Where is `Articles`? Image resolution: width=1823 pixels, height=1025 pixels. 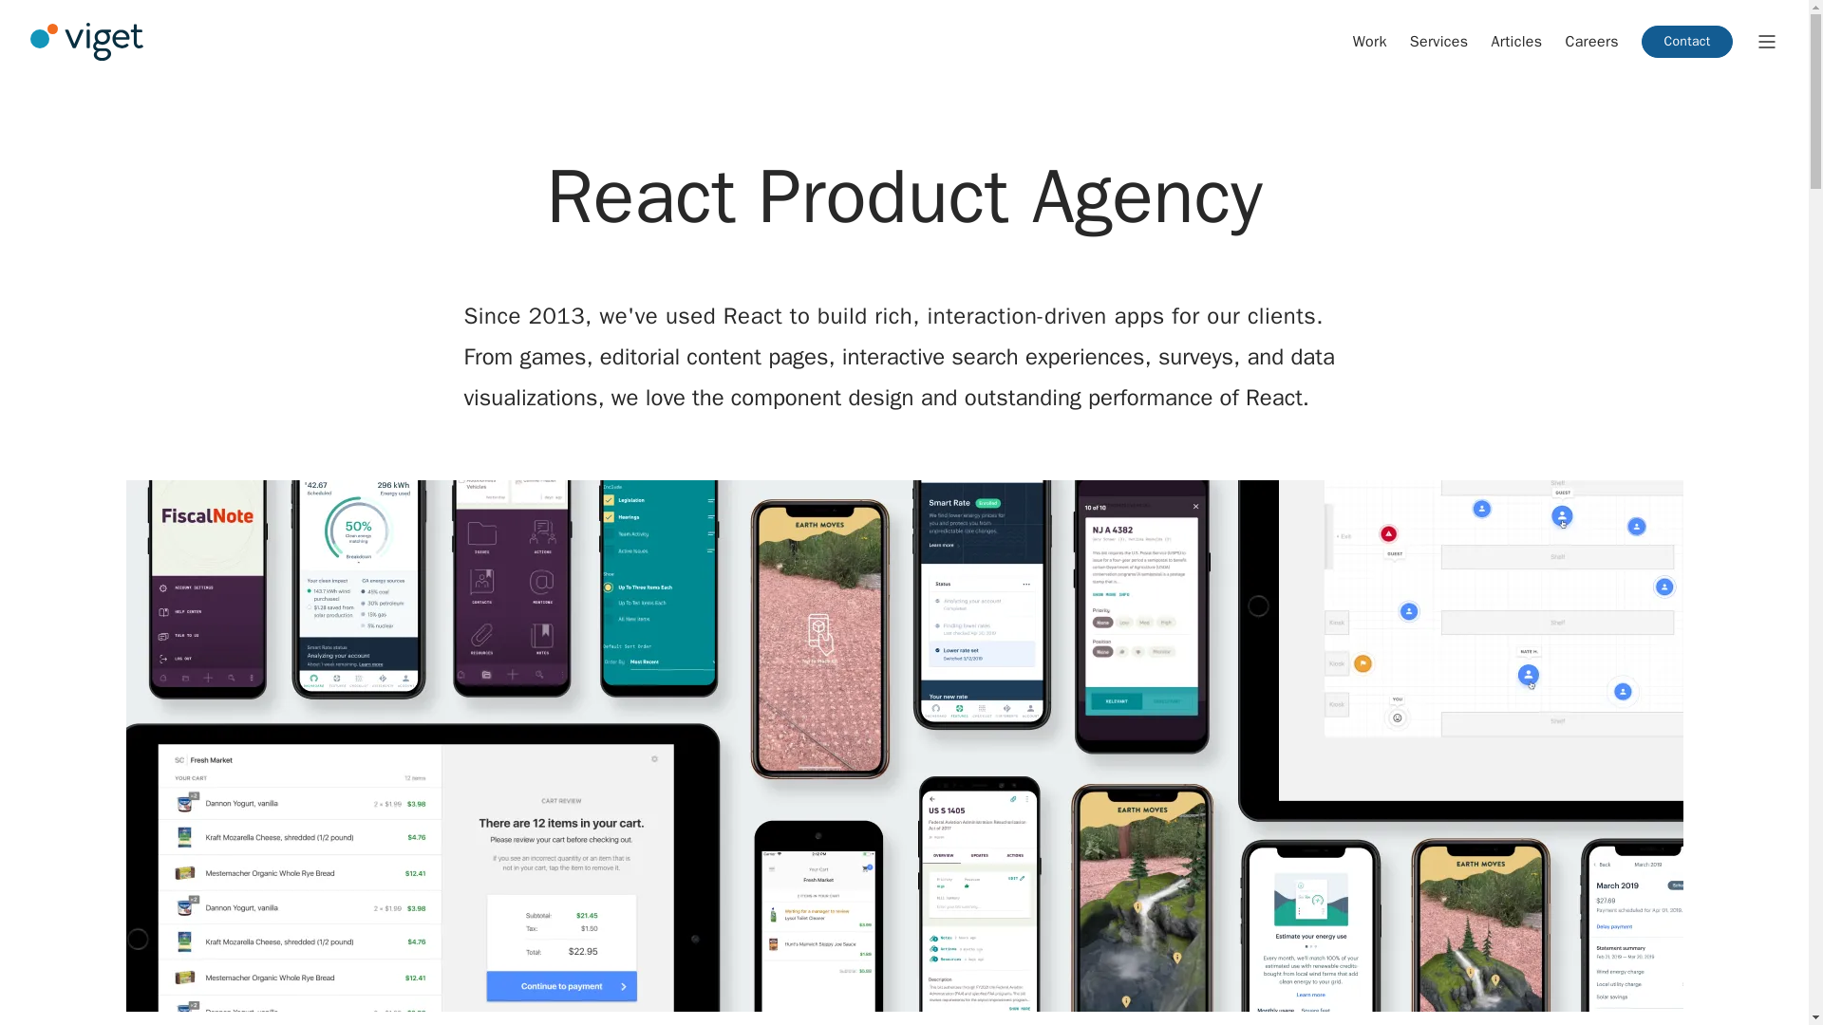 Articles is located at coordinates (1516, 42).